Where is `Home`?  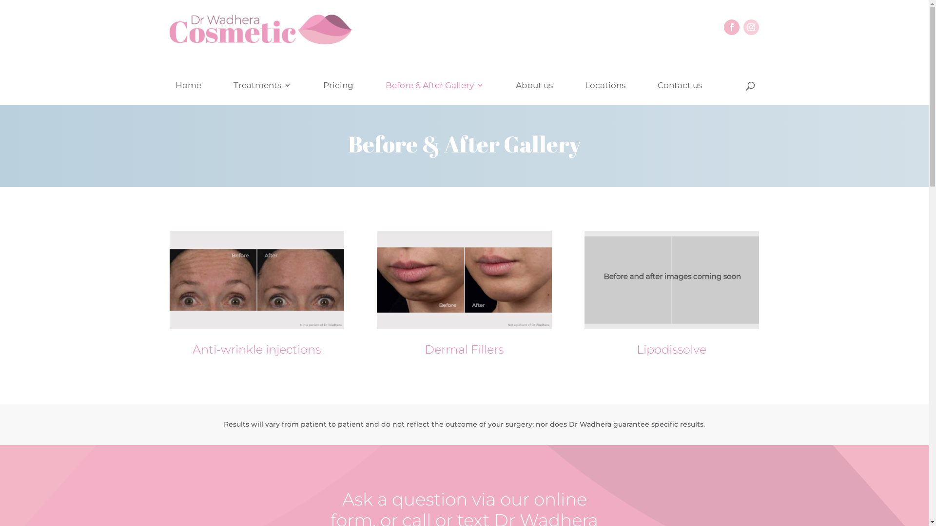
Home is located at coordinates (188, 94).